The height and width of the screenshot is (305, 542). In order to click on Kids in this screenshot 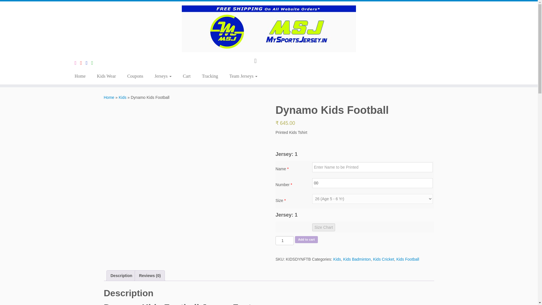, I will do `click(123, 97)`.